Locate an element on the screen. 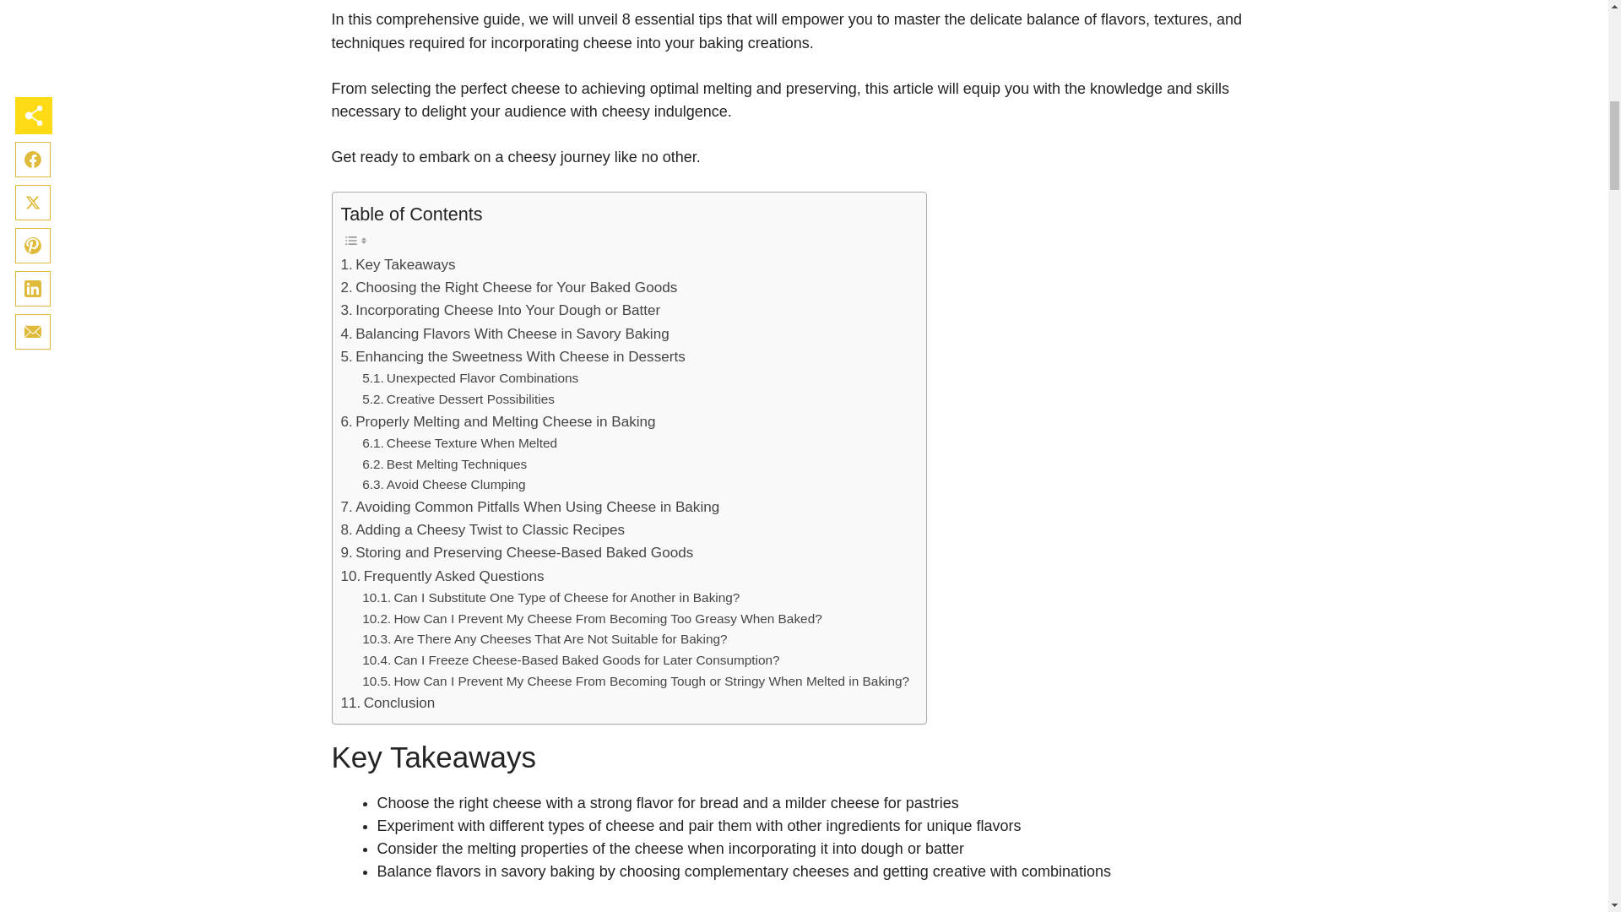  Avoid Cheese Clumping is located at coordinates (443, 485).